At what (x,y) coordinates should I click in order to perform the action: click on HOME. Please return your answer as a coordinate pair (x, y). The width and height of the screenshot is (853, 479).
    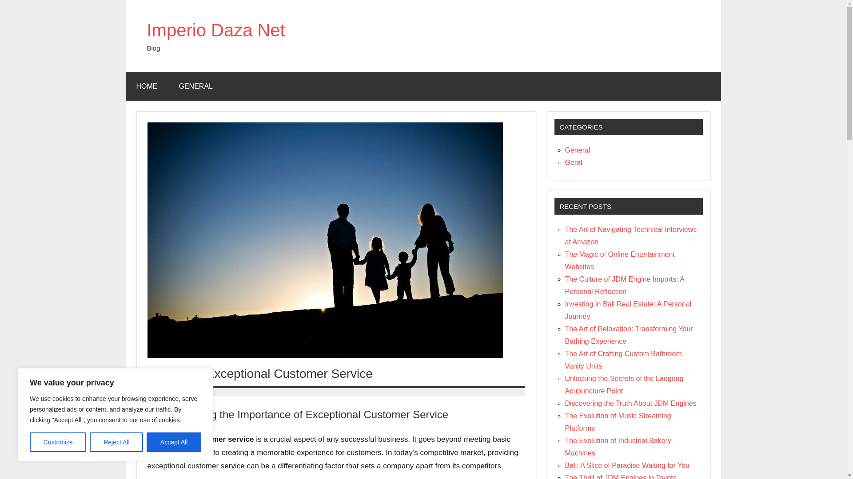
    Looking at the image, I should click on (147, 86).